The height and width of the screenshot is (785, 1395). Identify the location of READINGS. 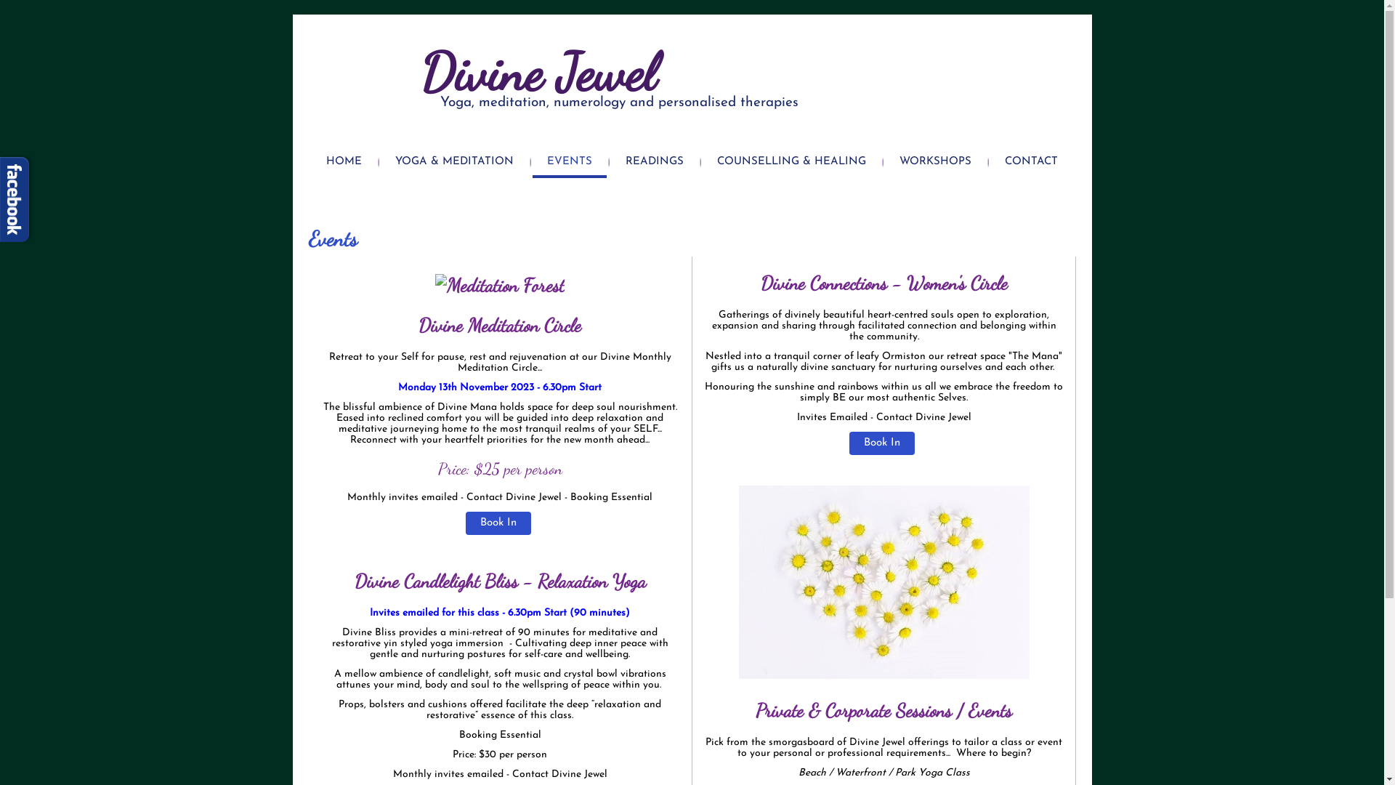
(655, 164).